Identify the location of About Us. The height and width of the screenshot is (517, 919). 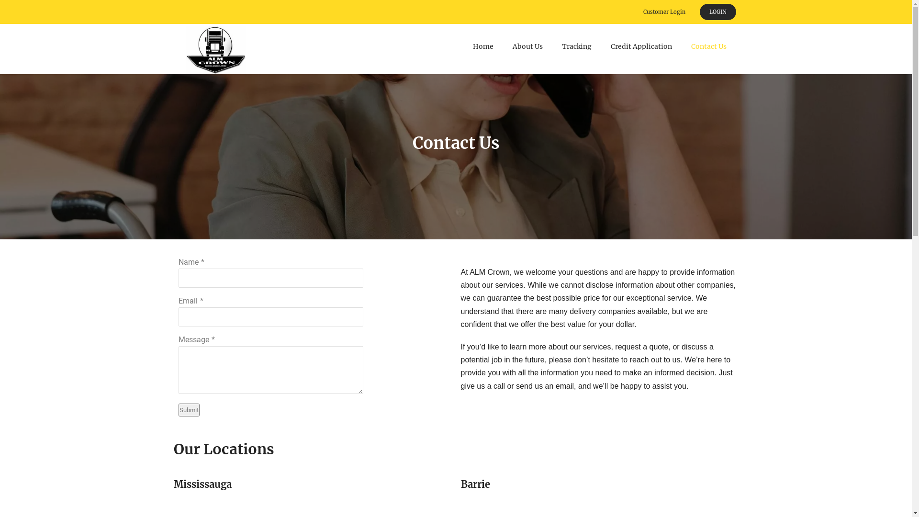
(527, 46).